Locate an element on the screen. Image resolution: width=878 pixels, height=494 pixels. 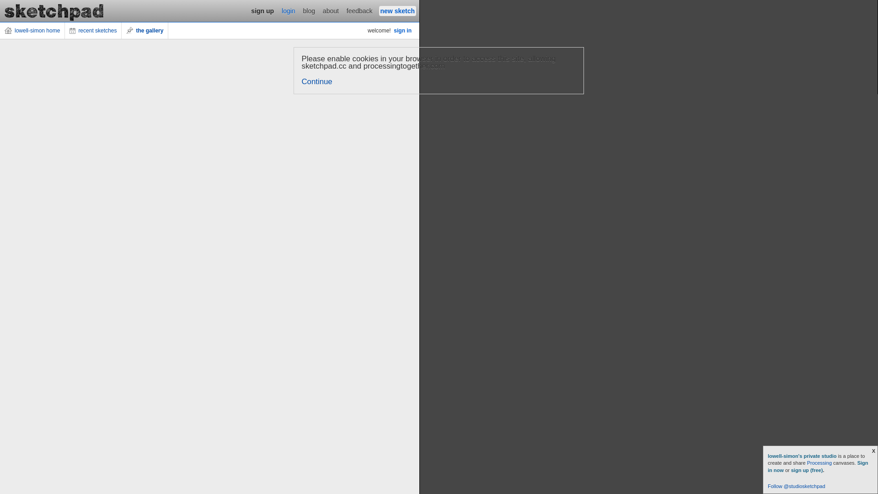
about is located at coordinates (331, 11).